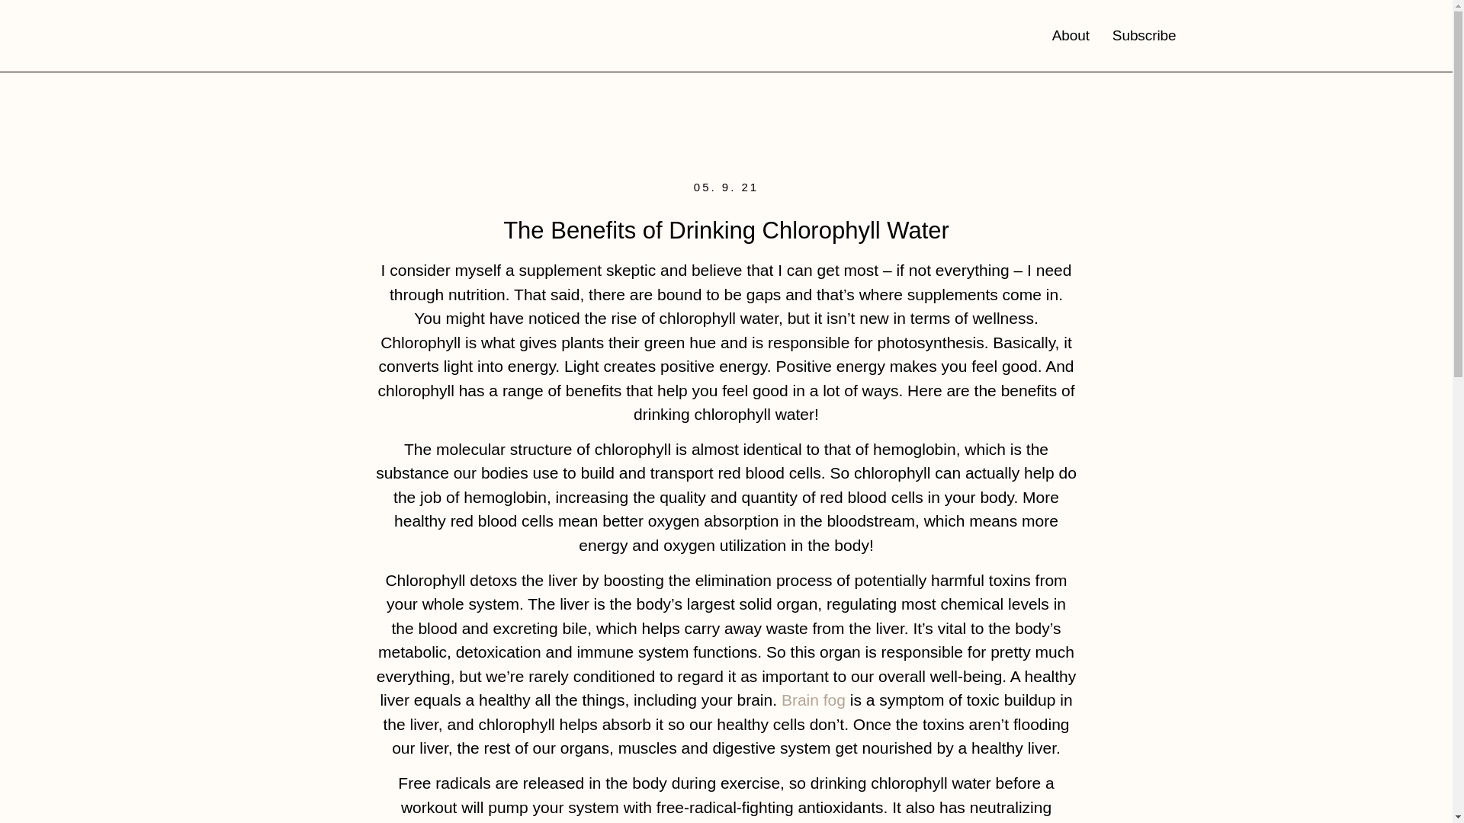 This screenshot has width=1464, height=823. Describe the element at coordinates (1071, 35) in the screenshot. I see `About` at that location.